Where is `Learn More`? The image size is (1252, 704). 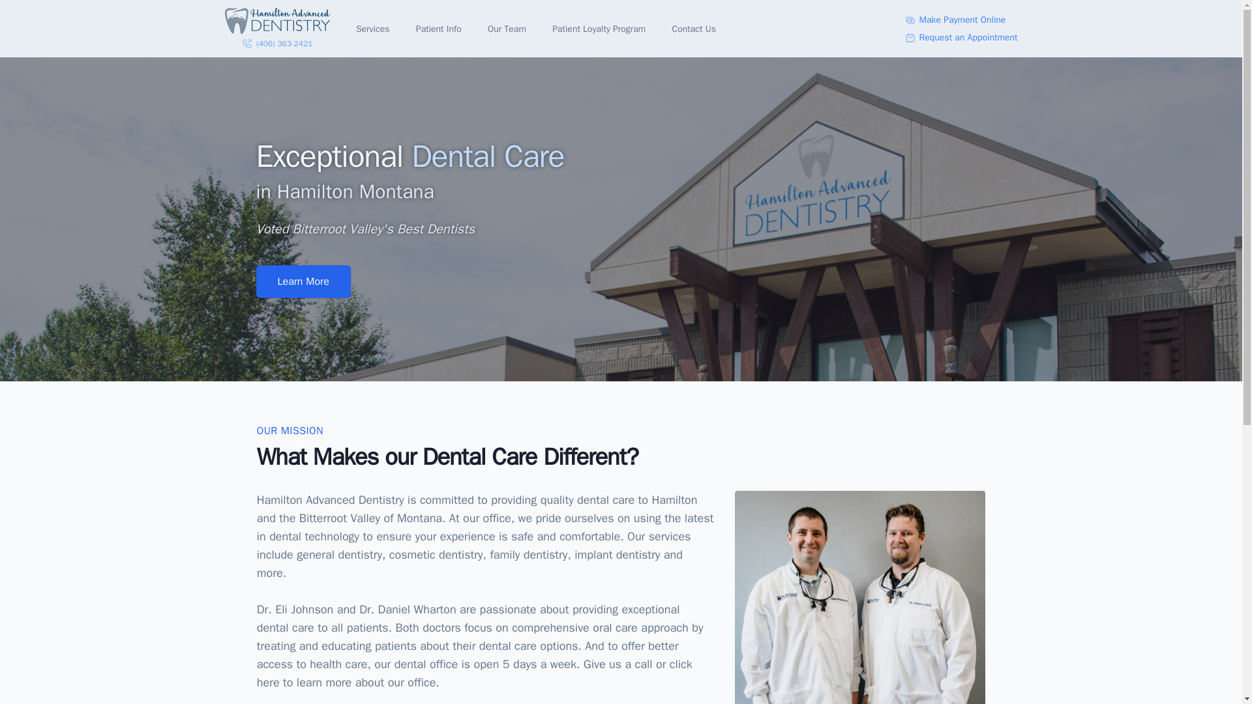
Learn More is located at coordinates (303, 282).